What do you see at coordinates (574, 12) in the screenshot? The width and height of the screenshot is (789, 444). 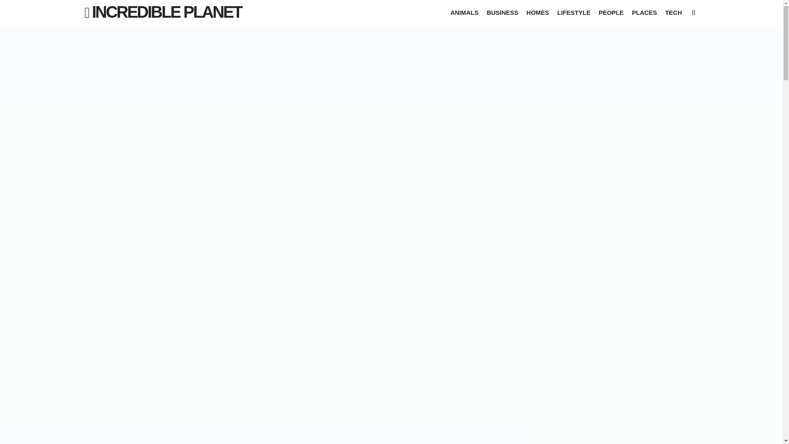 I see `LIFESTYLE` at bounding box center [574, 12].